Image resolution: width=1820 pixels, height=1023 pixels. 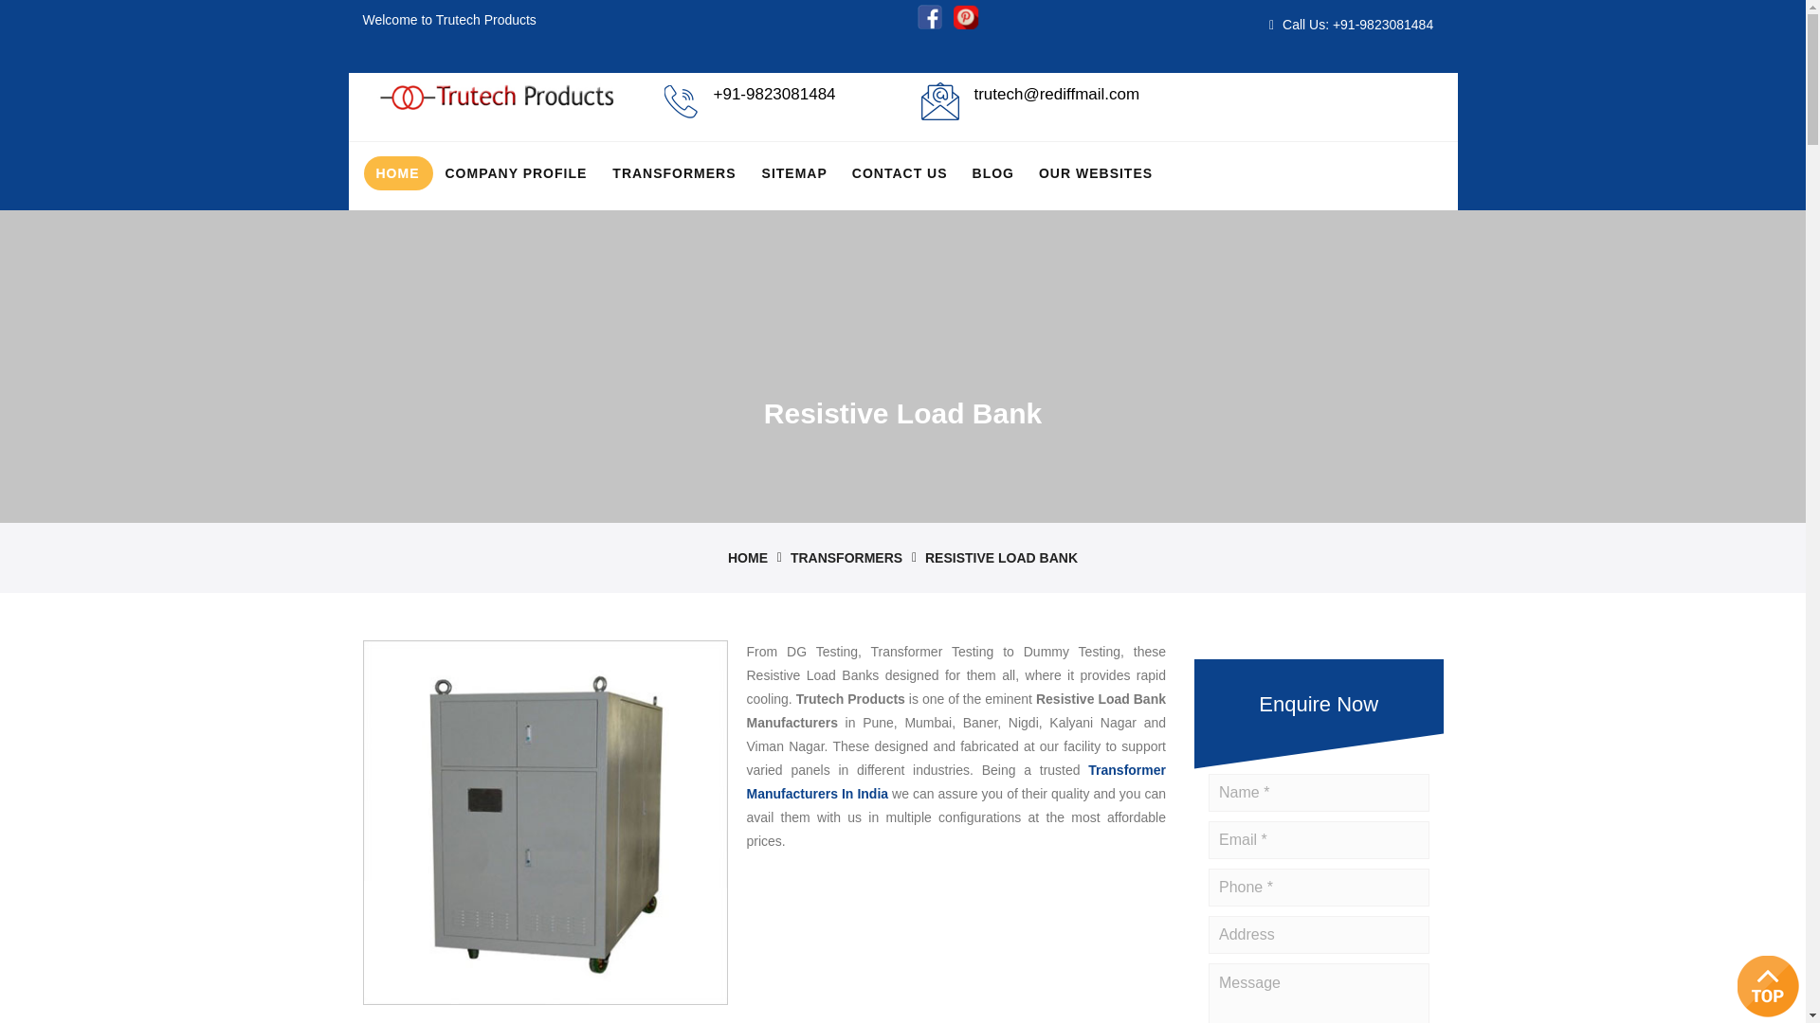 What do you see at coordinates (674, 172) in the screenshot?
I see `Transformers` at bounding box center [674, 172].